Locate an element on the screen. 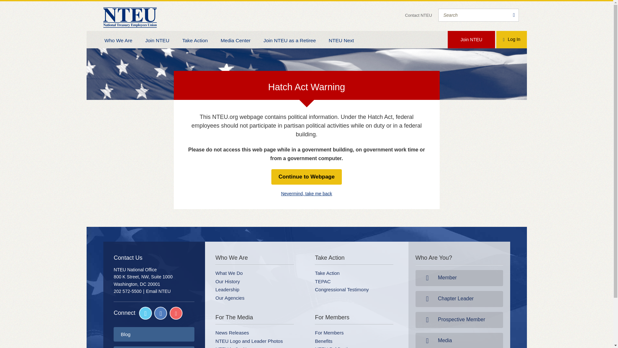  Join NTEU is located at coordinates (157, 40).